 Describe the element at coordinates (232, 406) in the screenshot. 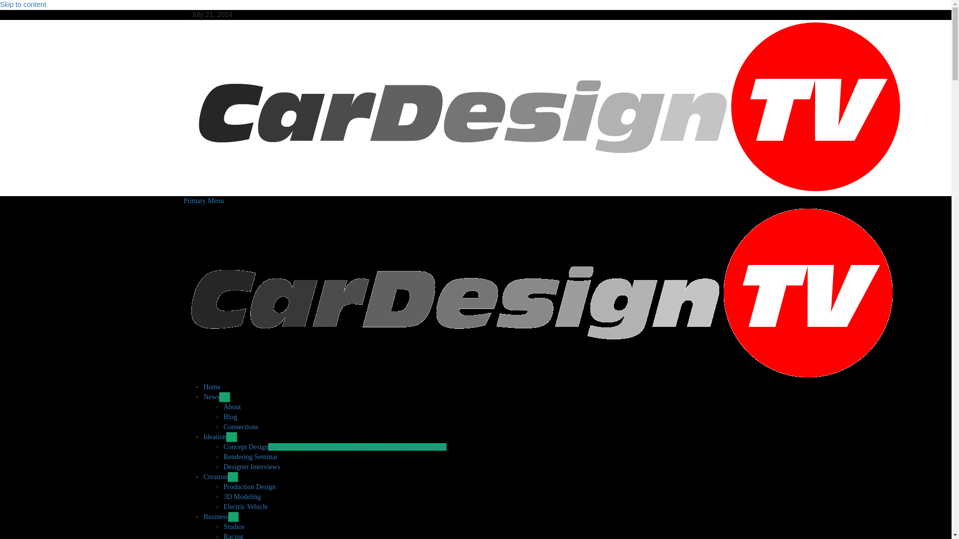

I see `About` at that location.